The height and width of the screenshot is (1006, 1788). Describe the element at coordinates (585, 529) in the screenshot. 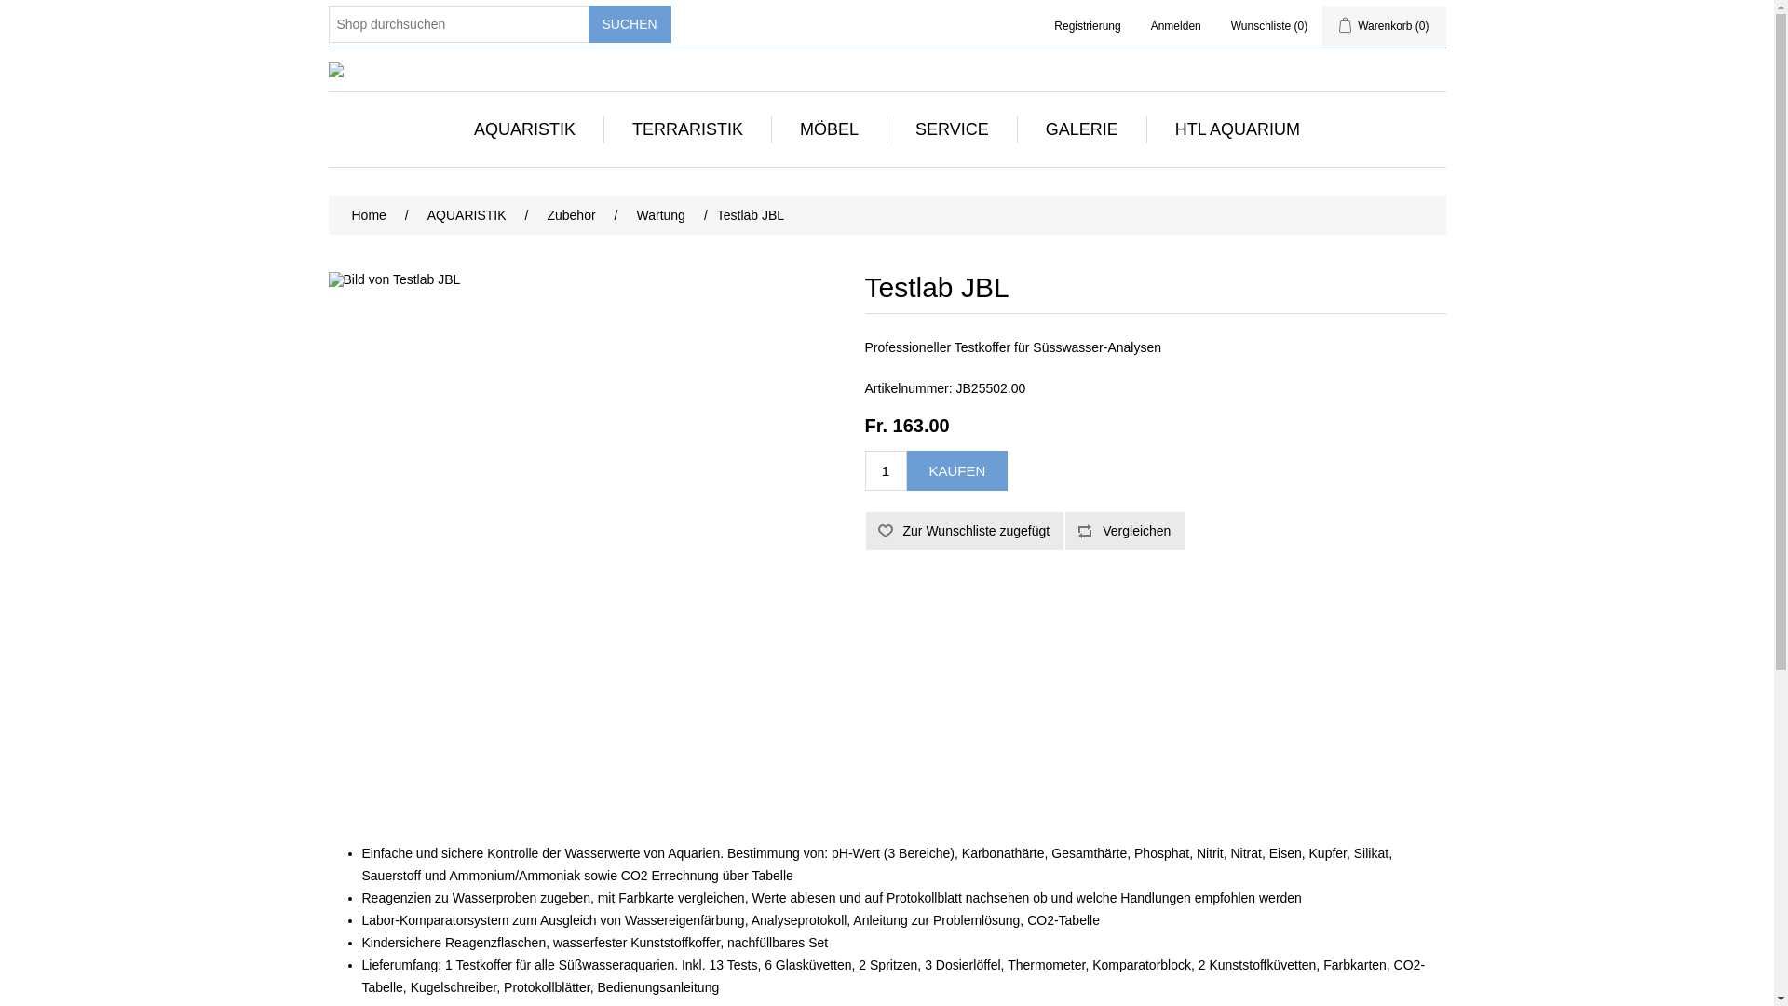

I see `Bild von Testlab JBL` at that location.